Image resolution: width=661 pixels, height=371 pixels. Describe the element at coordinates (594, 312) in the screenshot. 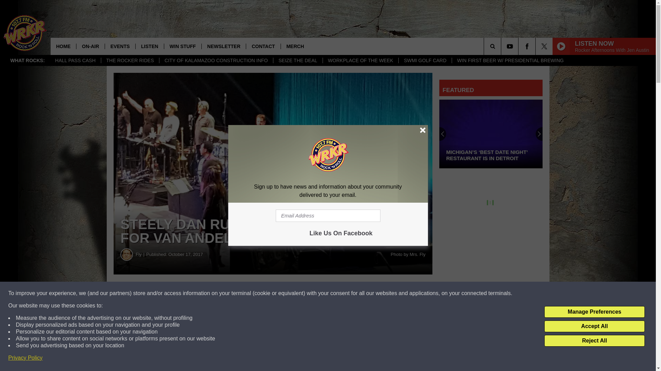

I see `Manage Preferences` at that location.